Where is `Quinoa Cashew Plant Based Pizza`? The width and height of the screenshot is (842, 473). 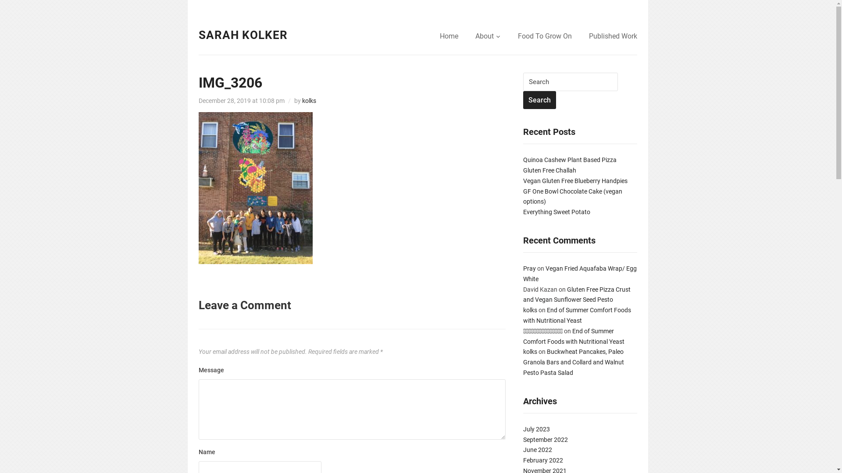
Quinoa Cashew Plant Based Pizza is located at coordinates (569, 160).